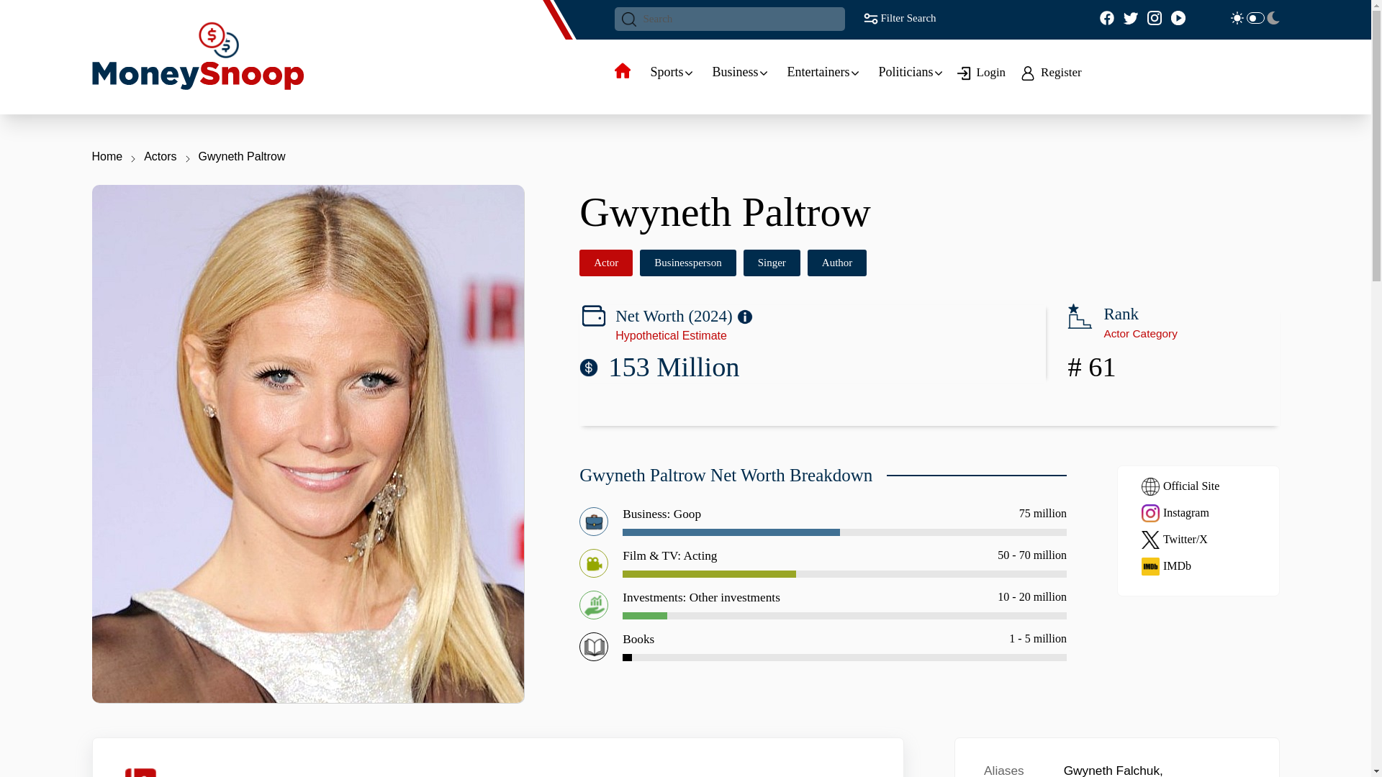  Describe the element at coordinates (898, 17) in the screenshot. I see `Filter Search` at that location.